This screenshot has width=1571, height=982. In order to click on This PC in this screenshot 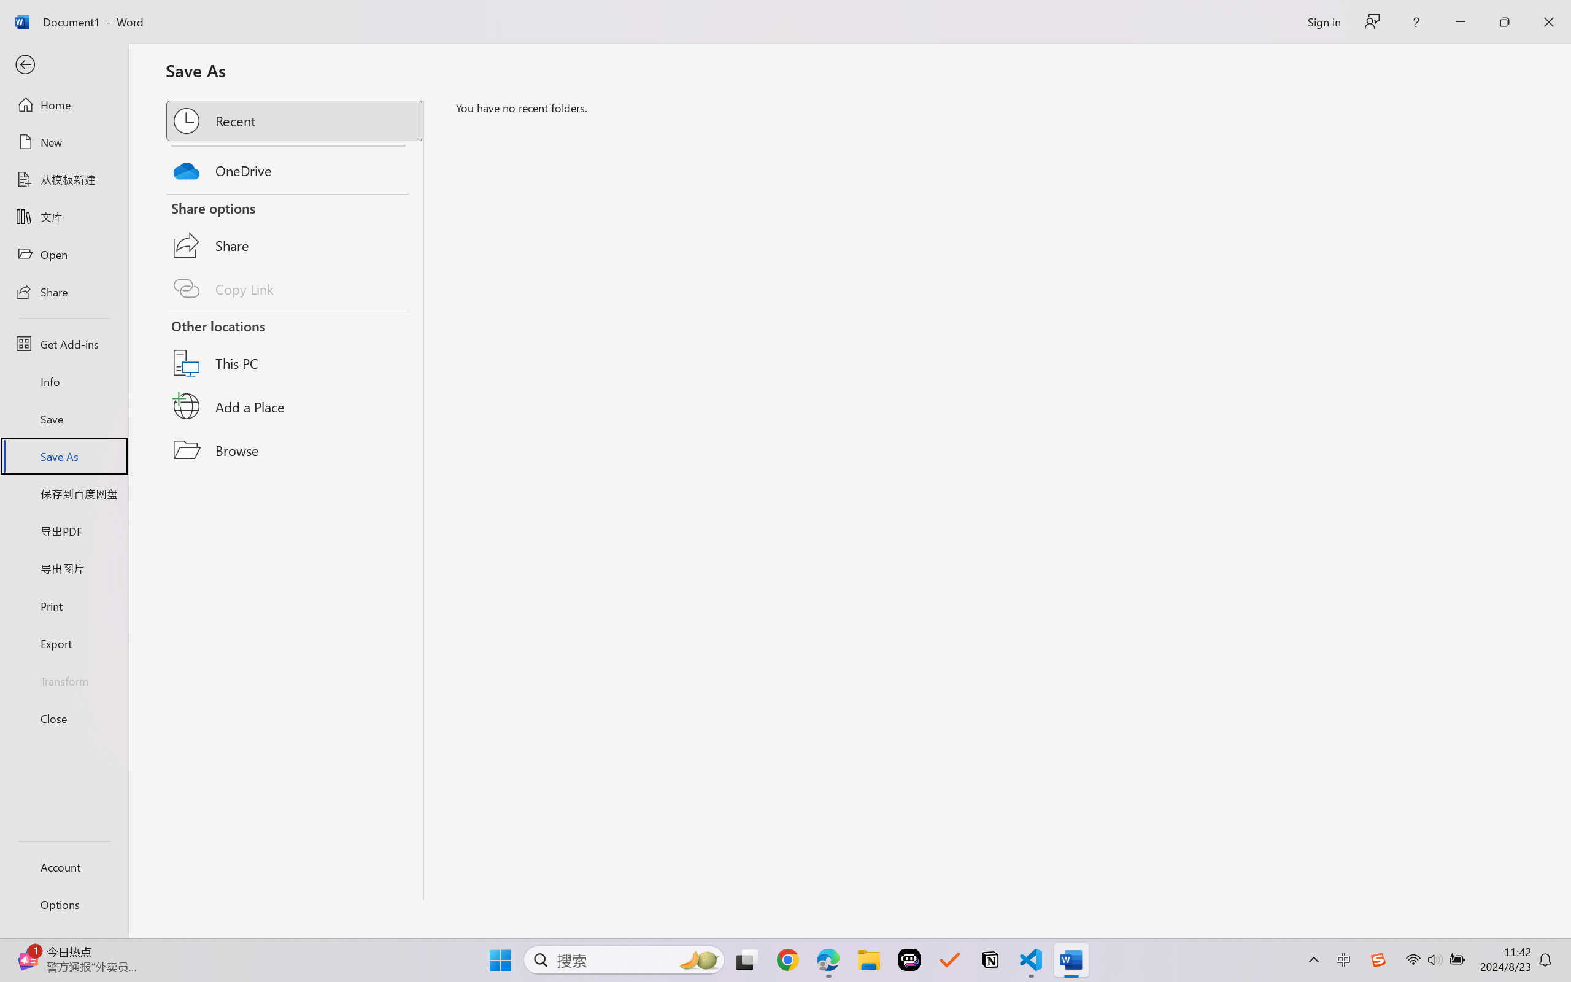, I will do `click(295, 347)`.